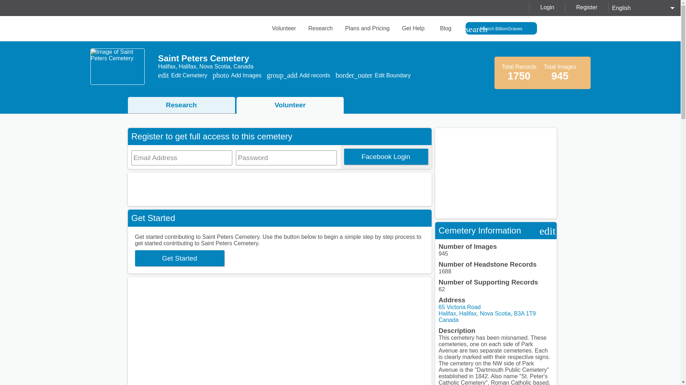  What do you see at coordinates (547, 7) in the screenshot?
I see `Login` at bounding box center [547, 7].